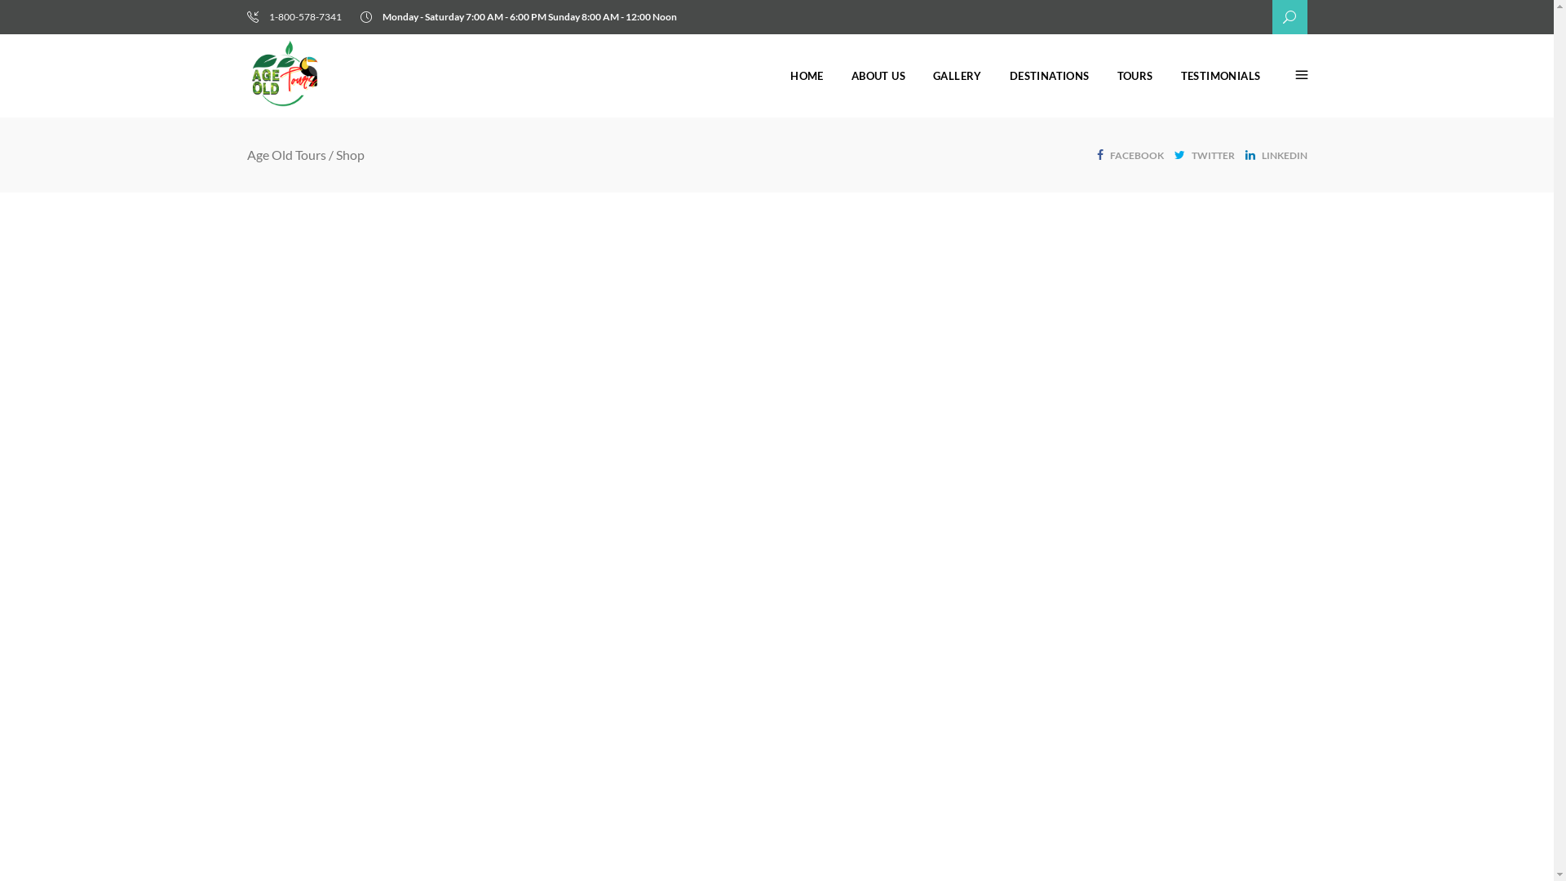 This screenshot has width=1566, height=881. What do you see at coordinates (1050, 76) in the screenshot?
I see `DESTINATIONS` at bounding box center [1050, 76].